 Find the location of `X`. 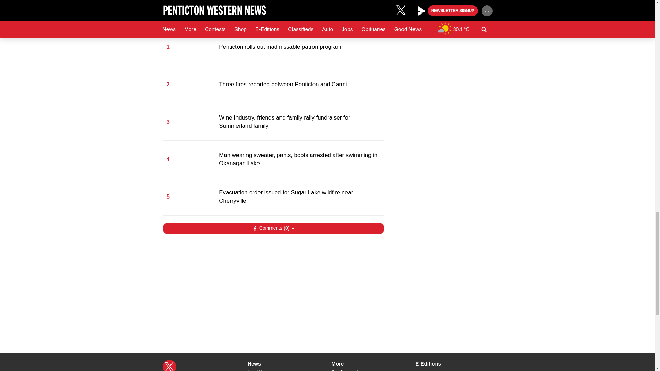

X is located at coordinates (169, 366).